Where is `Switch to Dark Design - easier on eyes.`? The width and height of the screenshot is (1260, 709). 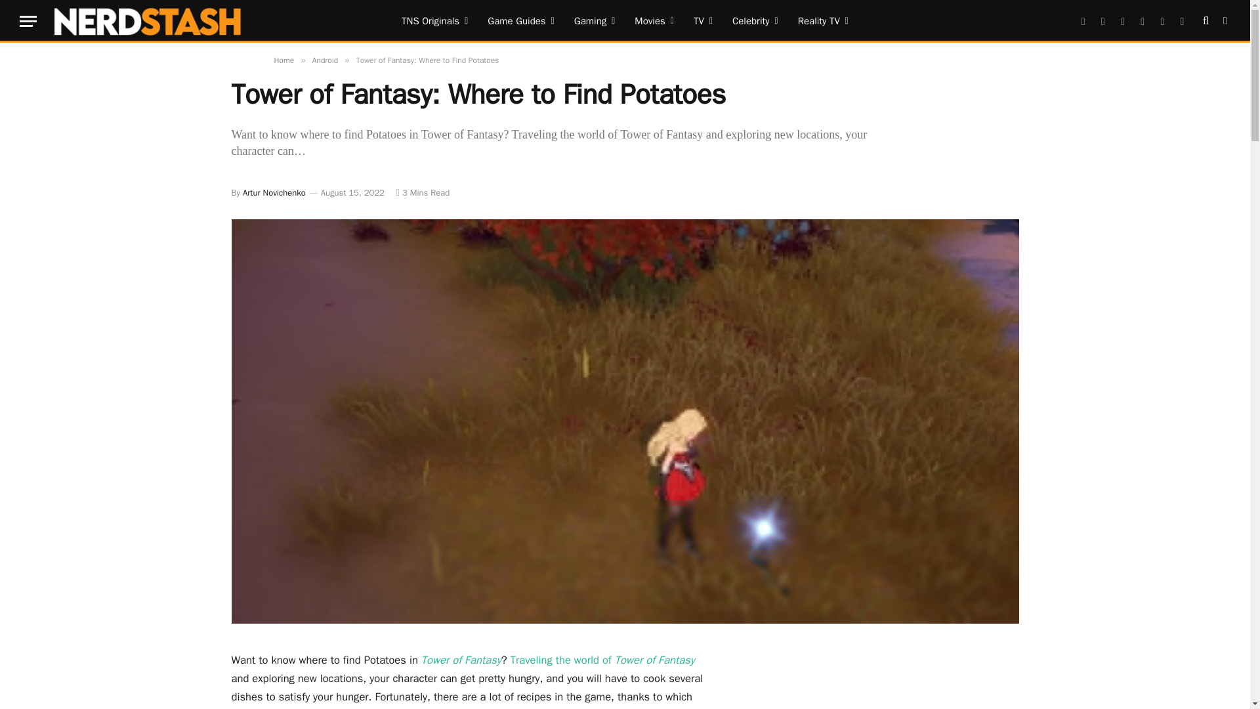
Switch to Dark Design - easier on eyes. is located at coordinates (1223, 20).